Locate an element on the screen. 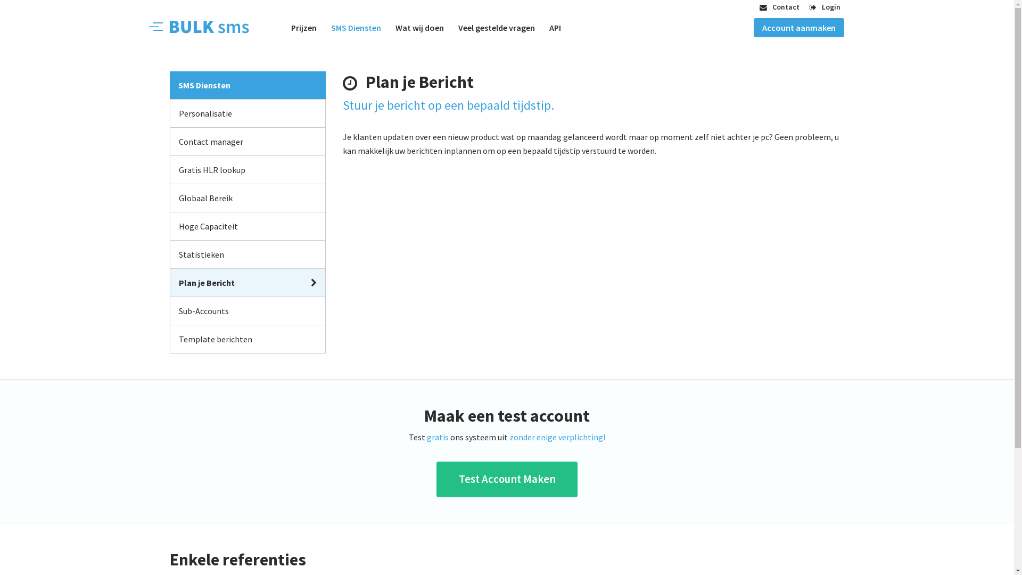  Contact manager is located at coordinates (248, 142).